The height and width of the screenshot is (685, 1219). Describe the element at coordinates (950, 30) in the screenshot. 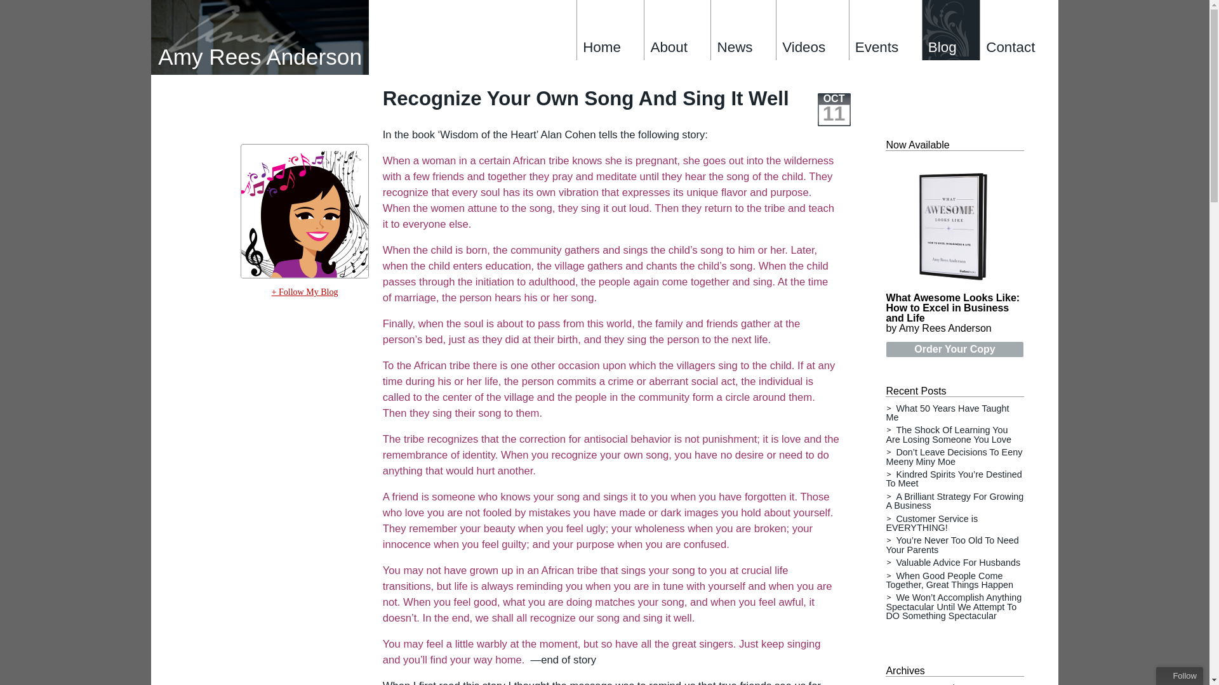

I see `Blog` at that location.